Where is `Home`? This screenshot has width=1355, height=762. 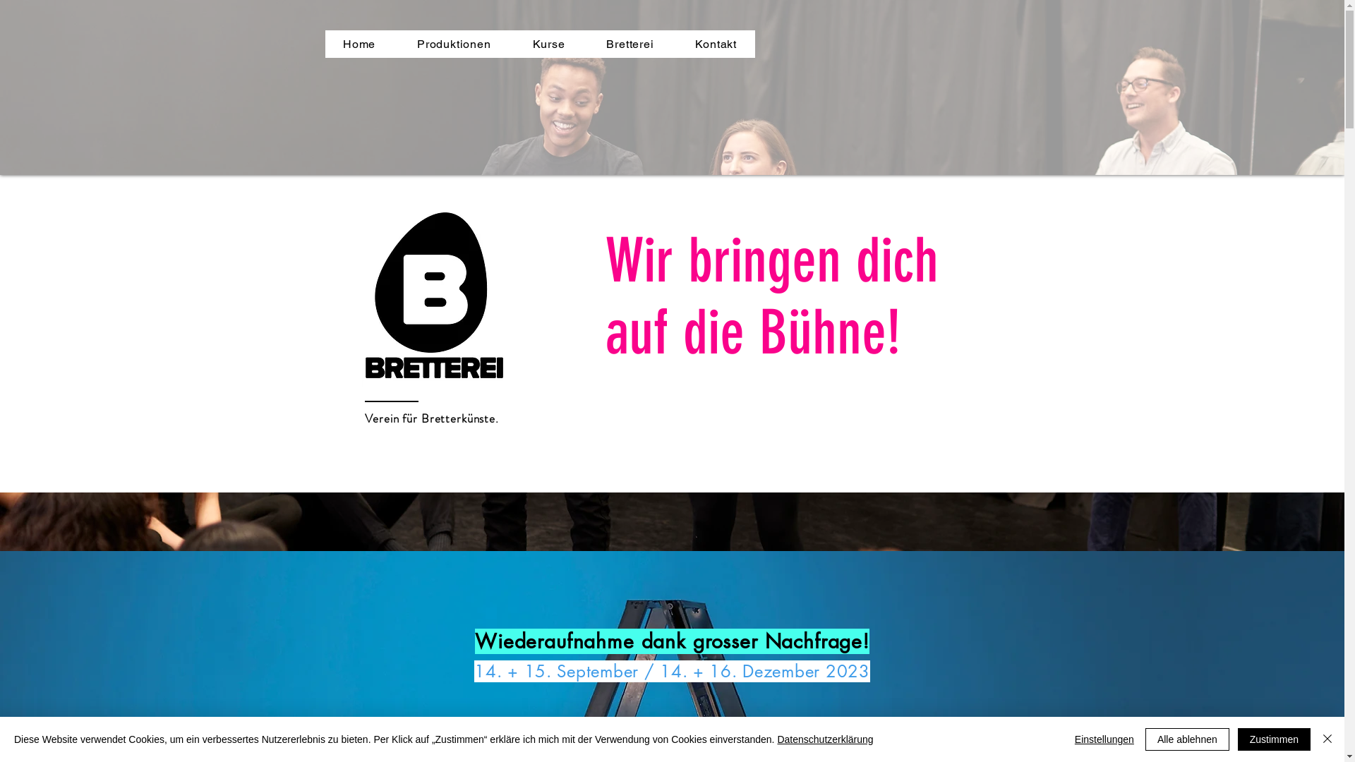 Home is located at coordinates (359, 44).